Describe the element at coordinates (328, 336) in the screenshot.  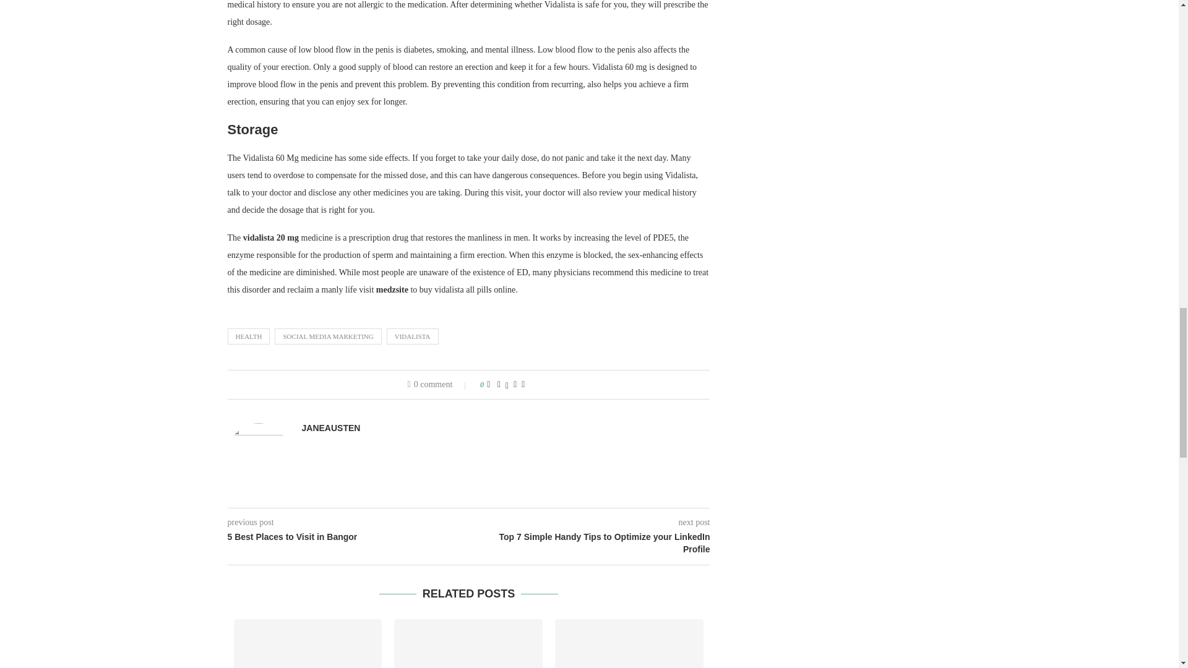
I see `SOCIAL MEDIA MARKETING` at that location.